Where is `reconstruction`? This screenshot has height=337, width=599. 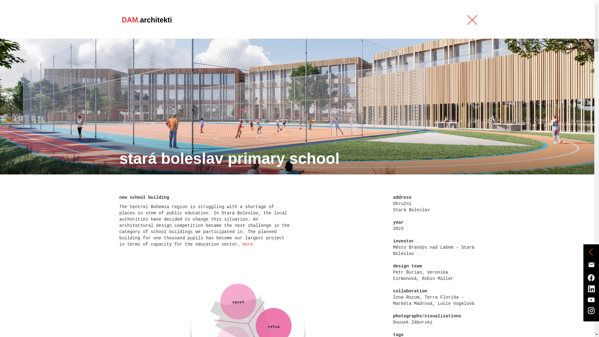 reconstruction is located at coordinates (263, 81).